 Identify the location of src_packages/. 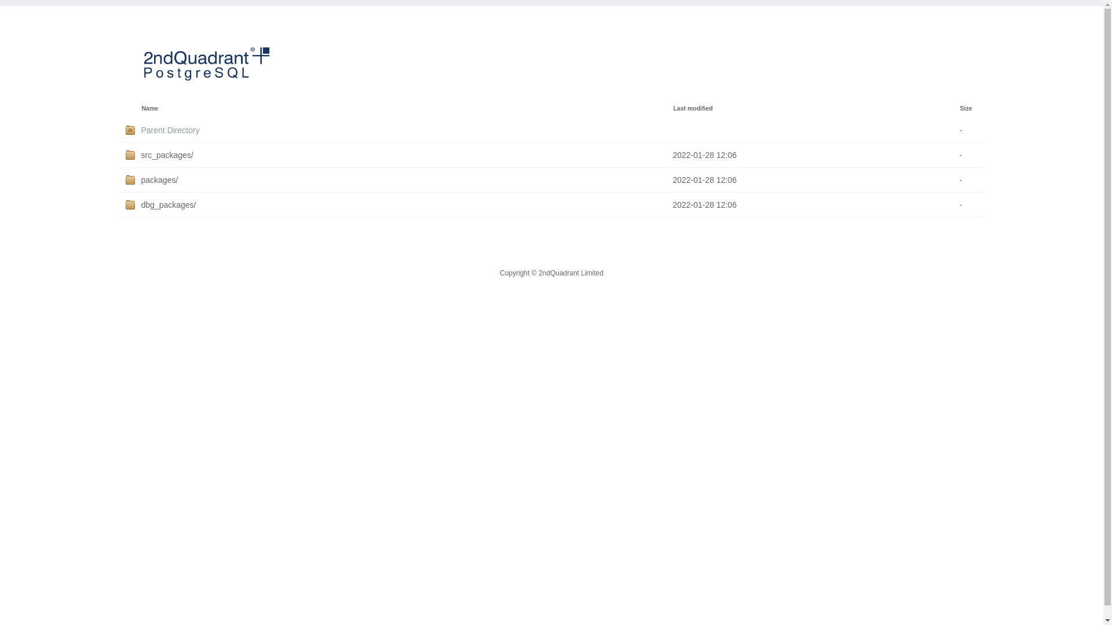
(407, 155).